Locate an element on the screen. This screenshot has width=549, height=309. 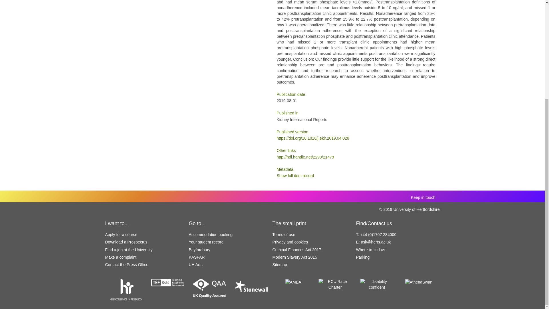
Accommodation booking is located at coordinates (210, 235).